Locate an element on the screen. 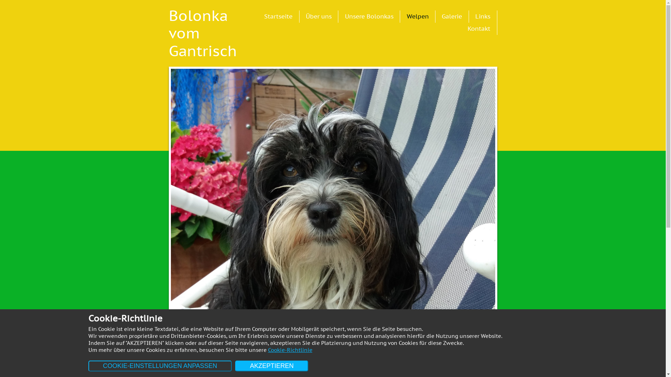  Unsere Bolonkas is located at coordinates (369, 16).